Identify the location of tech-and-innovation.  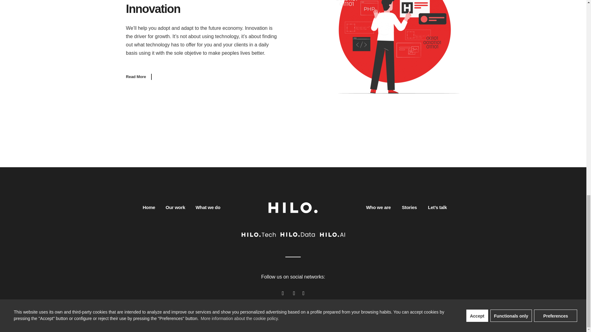
(393, 47).